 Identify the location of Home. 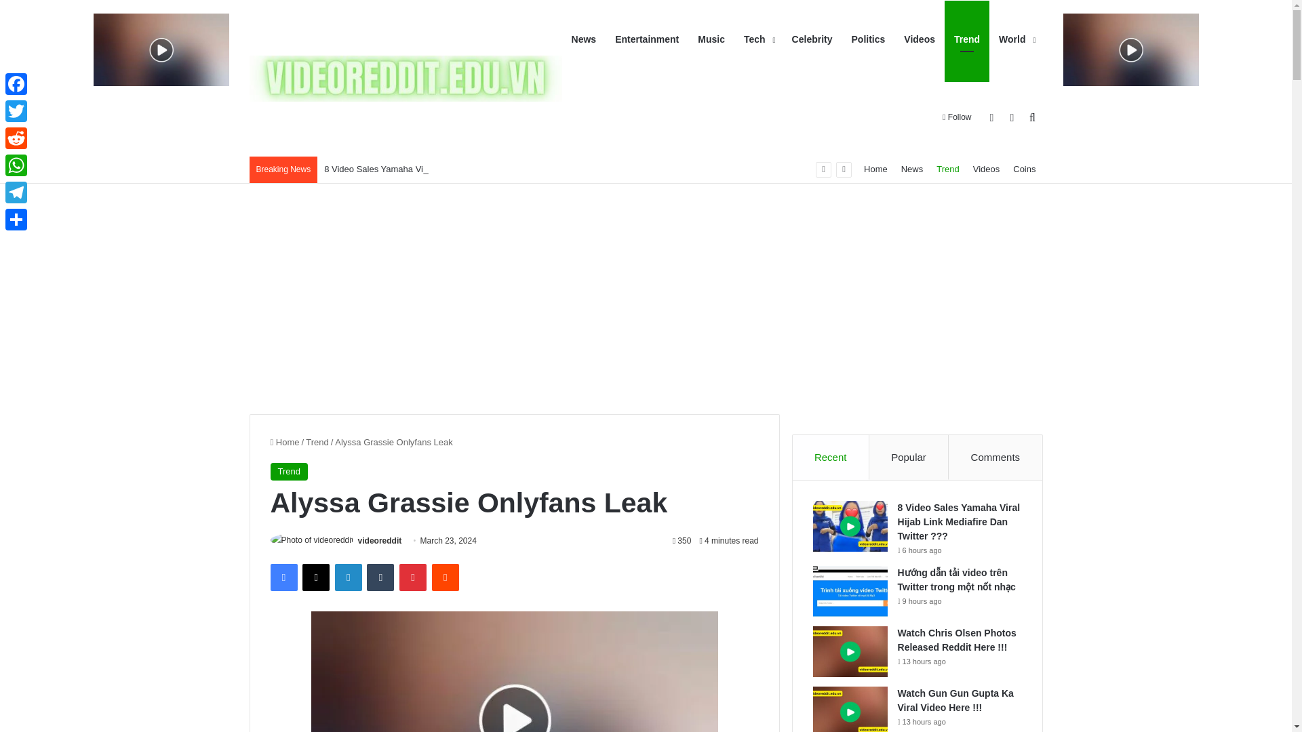
(875, 169).